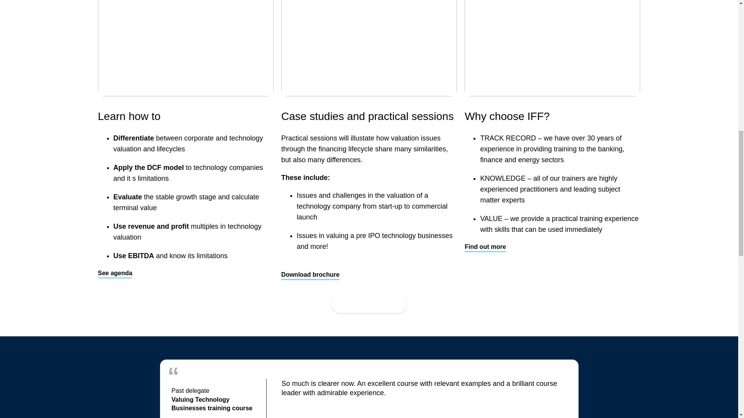 The width and height of the screenshot is (744, 418). I want to click on Download brochure, so click(310, 275).